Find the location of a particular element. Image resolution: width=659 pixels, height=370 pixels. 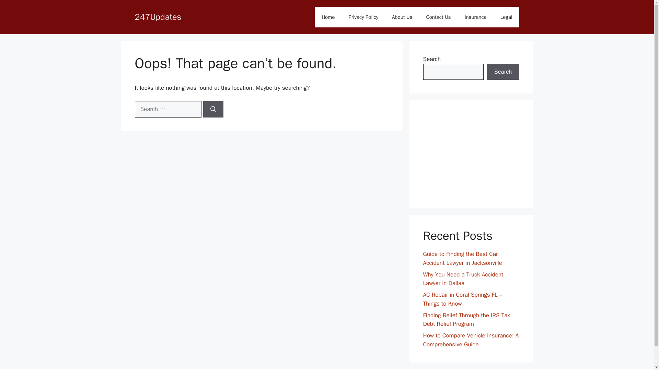

Why You Need a Truck Accident Lawyer in Dallas is located at coordinates (463, 279).